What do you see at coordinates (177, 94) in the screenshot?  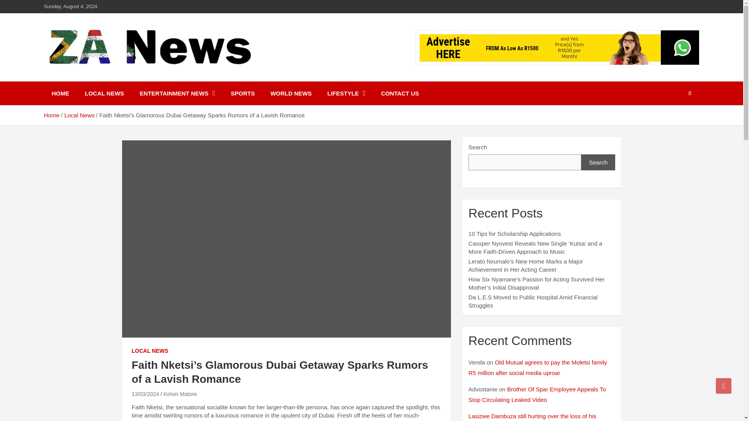 I see `ENTERTAINMENT NEWS` at bounding box center [177, 94].